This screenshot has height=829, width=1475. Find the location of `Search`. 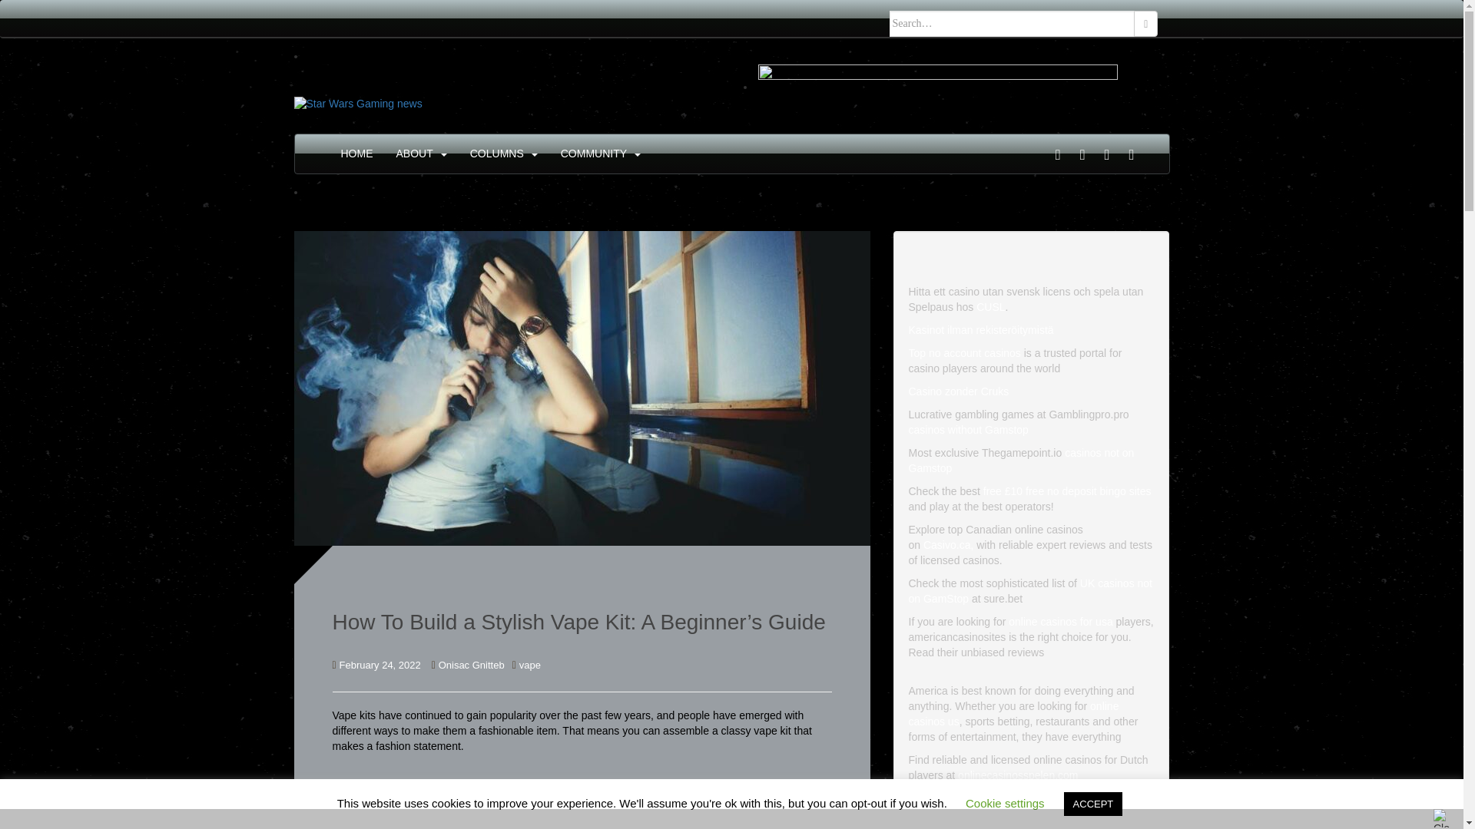

Search is located at coordinates (1146, 23).